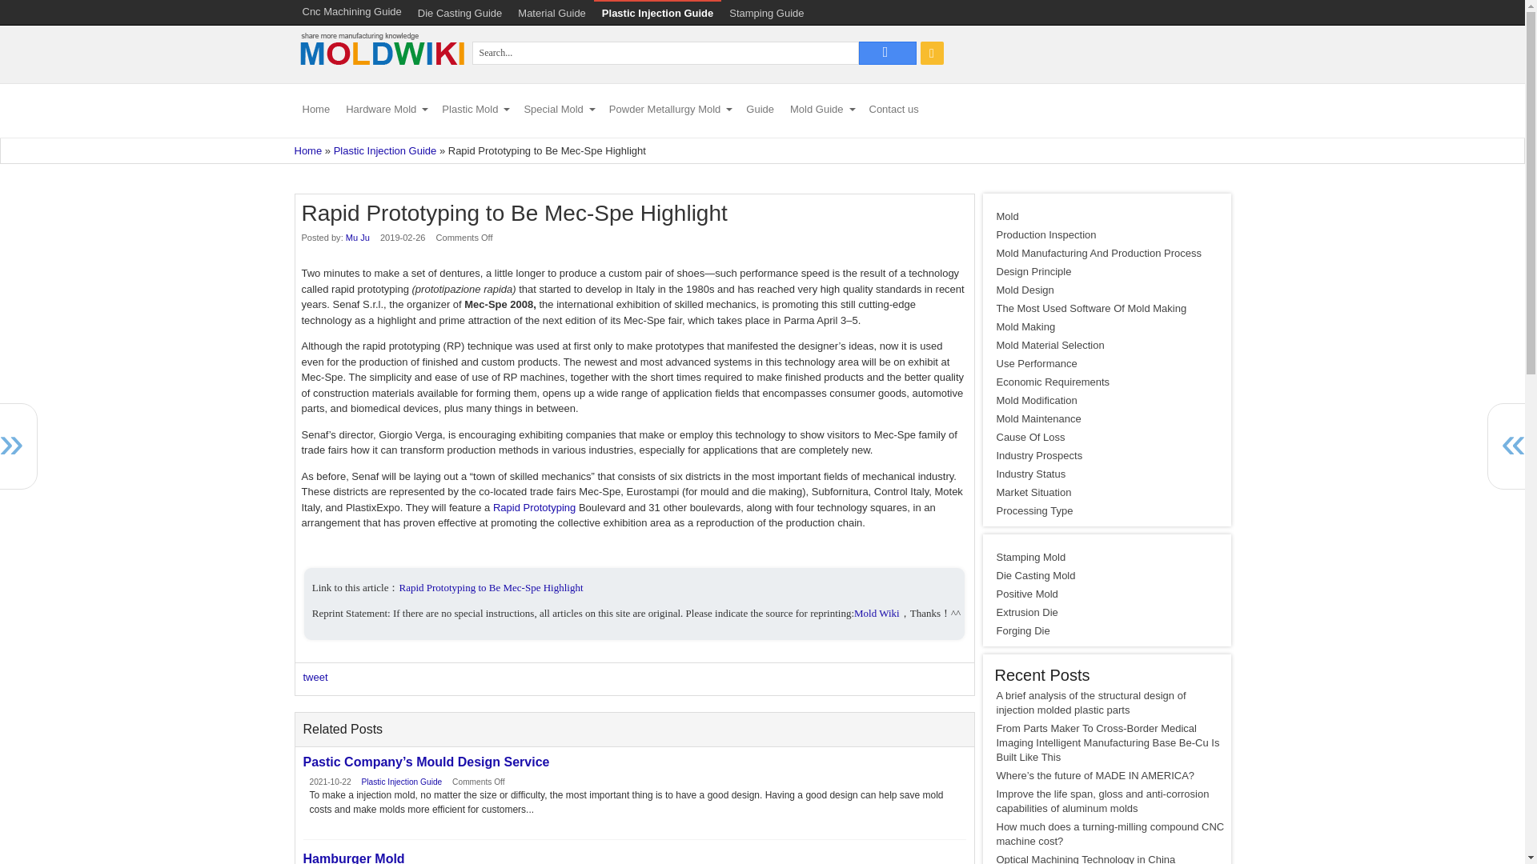 The width and height of the screenshot is (1537, 864). I want to click on Mold Guide, so click(821, 110).